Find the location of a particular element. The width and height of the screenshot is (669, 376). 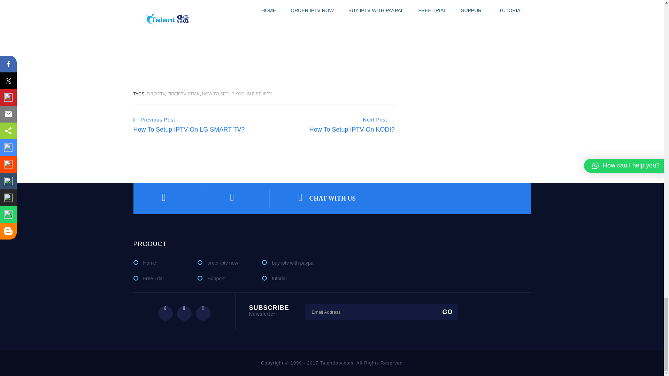

Support is located at coordinates (210, 279).